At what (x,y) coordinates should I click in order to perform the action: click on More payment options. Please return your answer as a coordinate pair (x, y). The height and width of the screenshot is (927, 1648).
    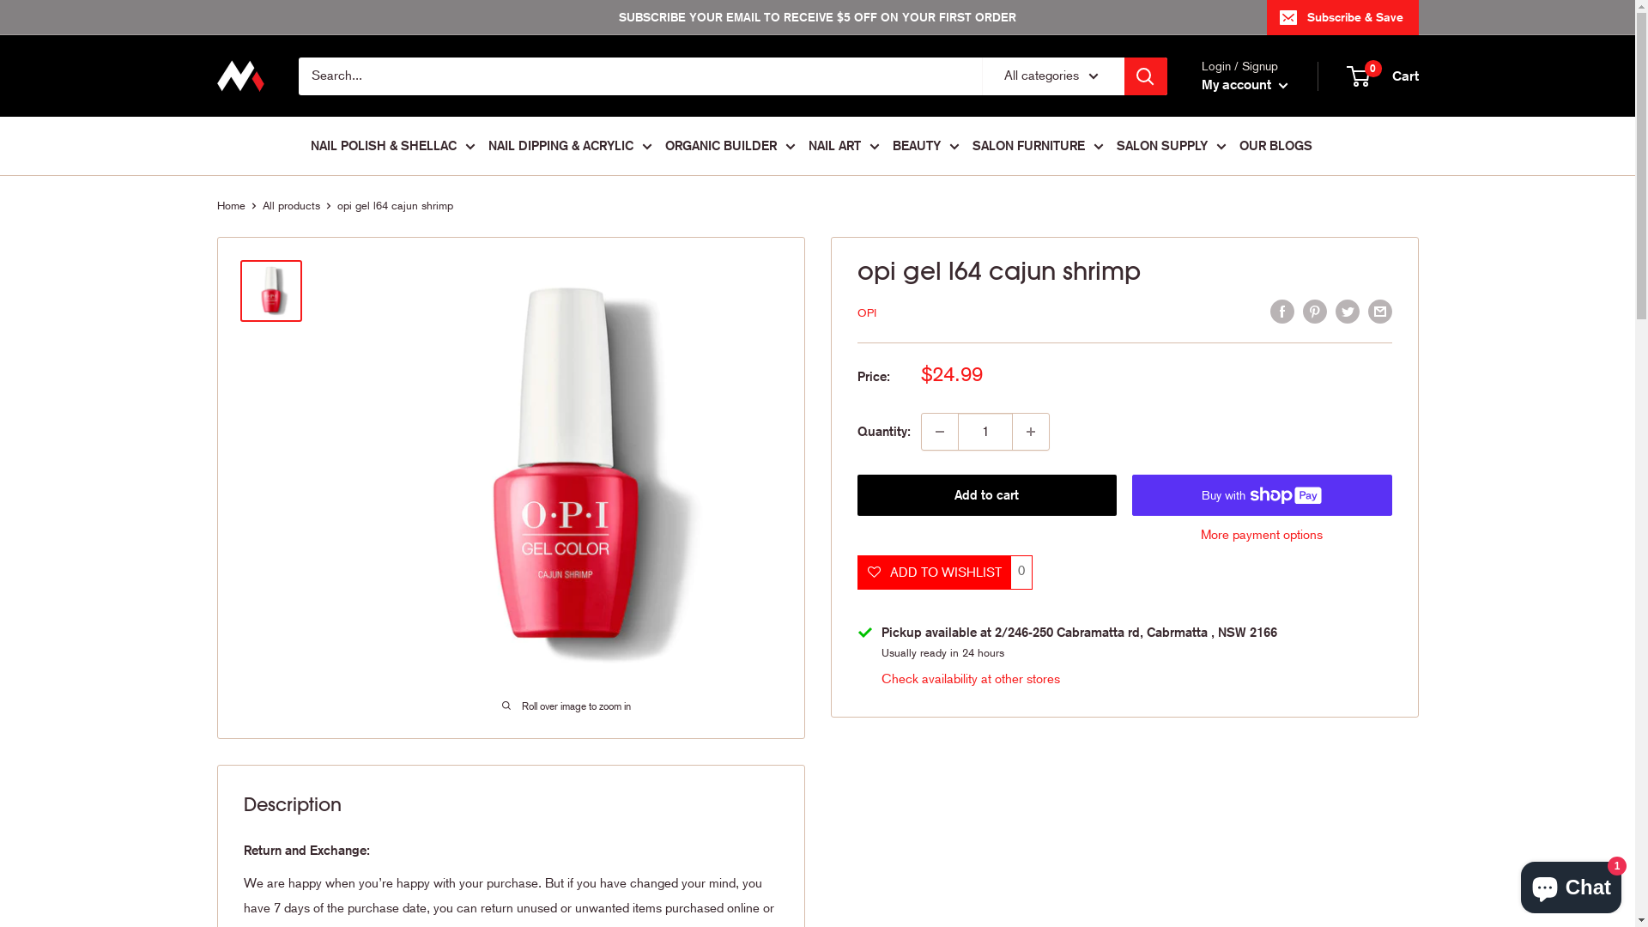
    Looking at the image, I should click on (1262, 535).